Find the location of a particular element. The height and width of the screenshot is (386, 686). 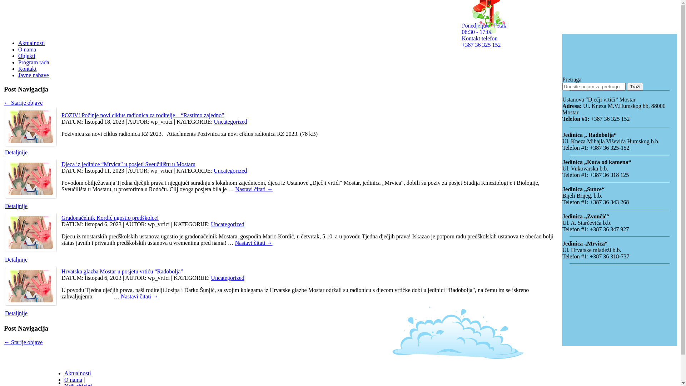

Uncategorized is located at coordinates (228, 278).